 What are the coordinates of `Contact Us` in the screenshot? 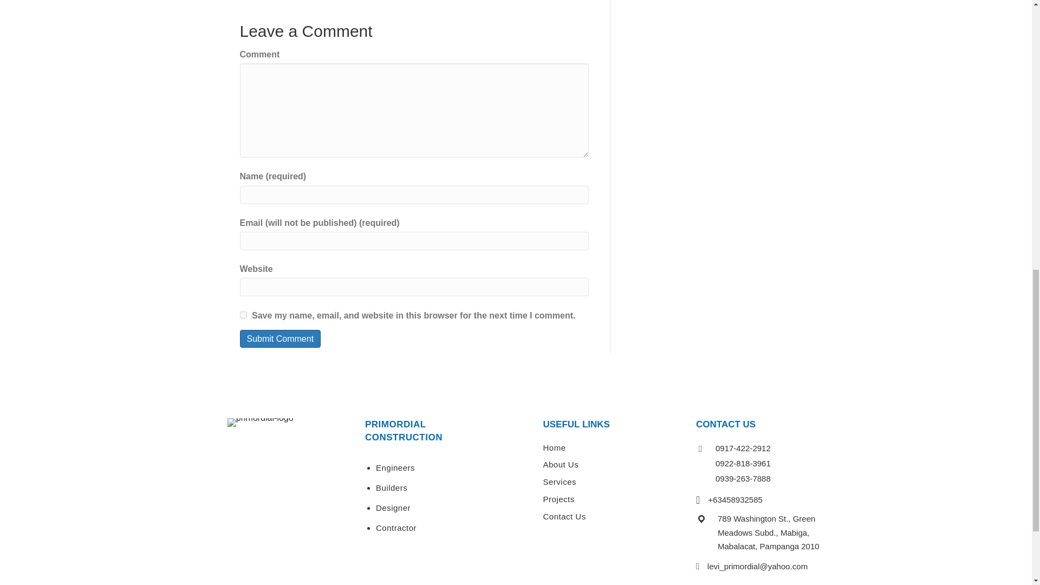 It's located at (564, 517).